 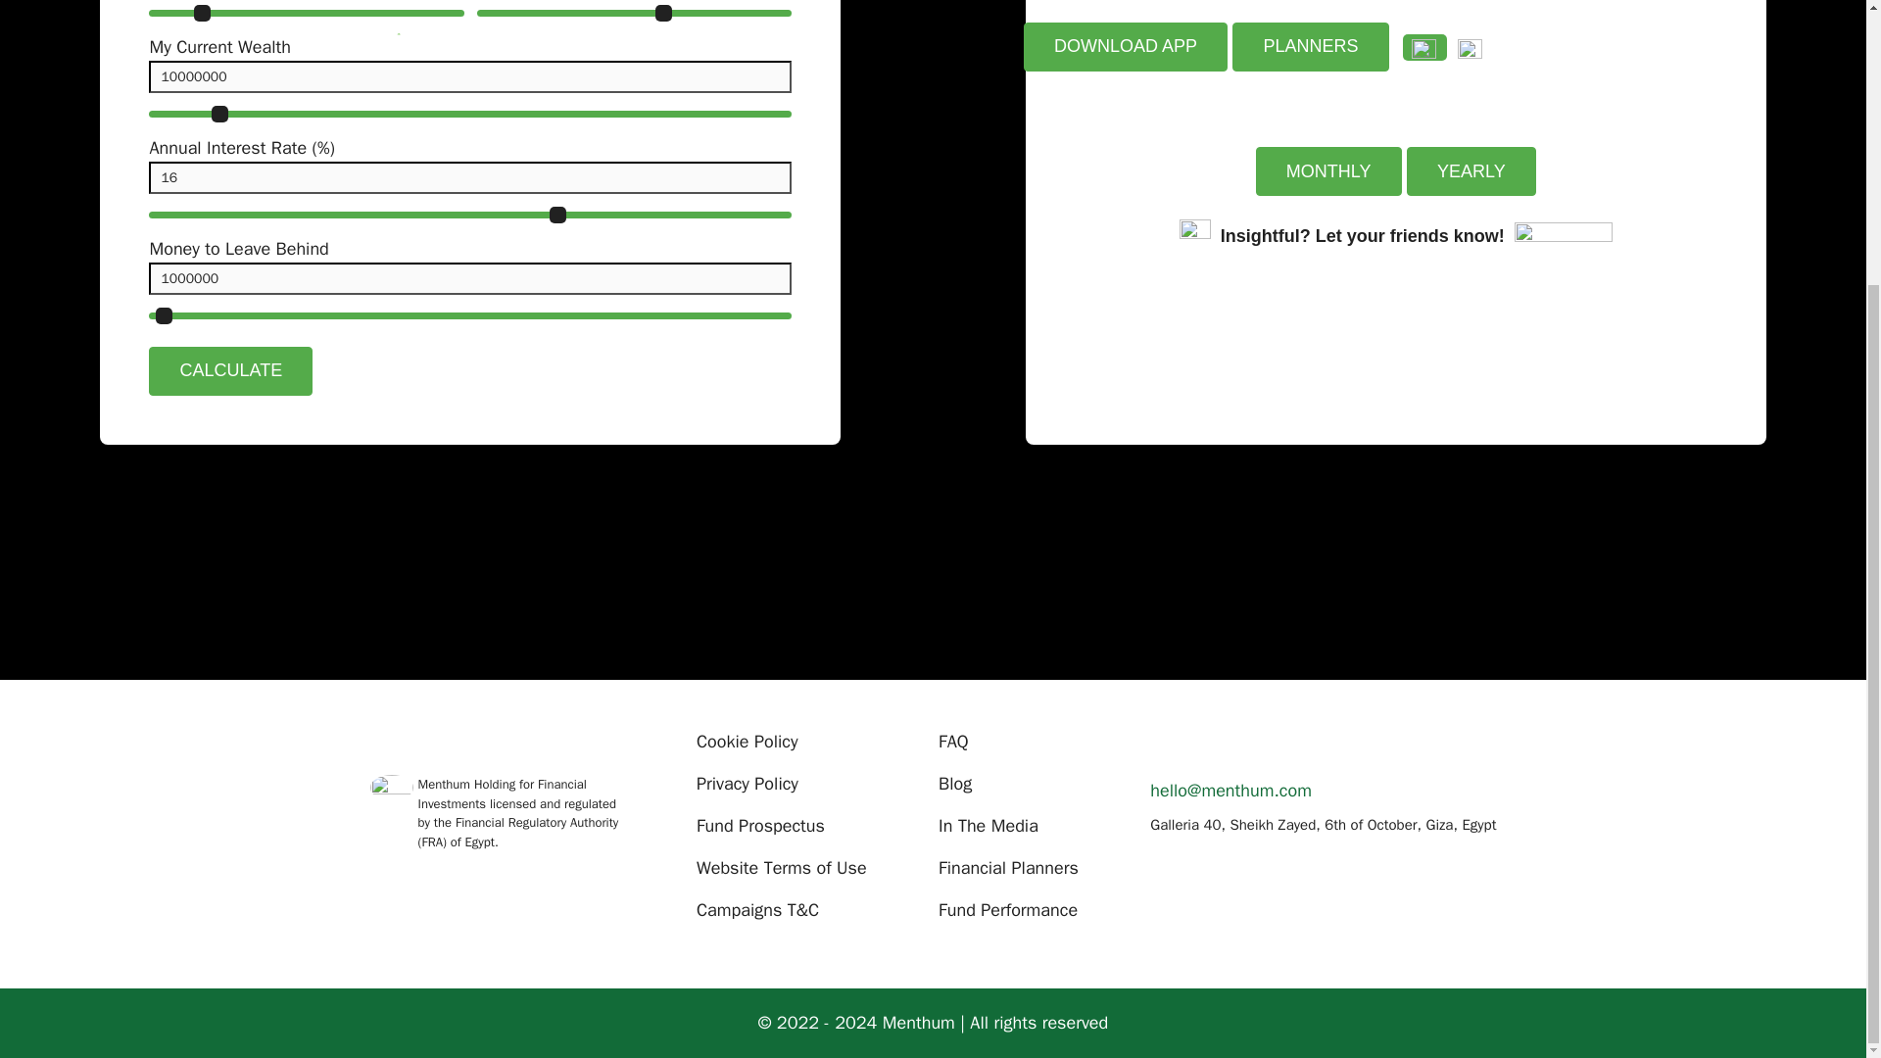 What do you see at coordinates (470, 278) in the screenshot?
I see `1000000` at bounding box center [470, 278].